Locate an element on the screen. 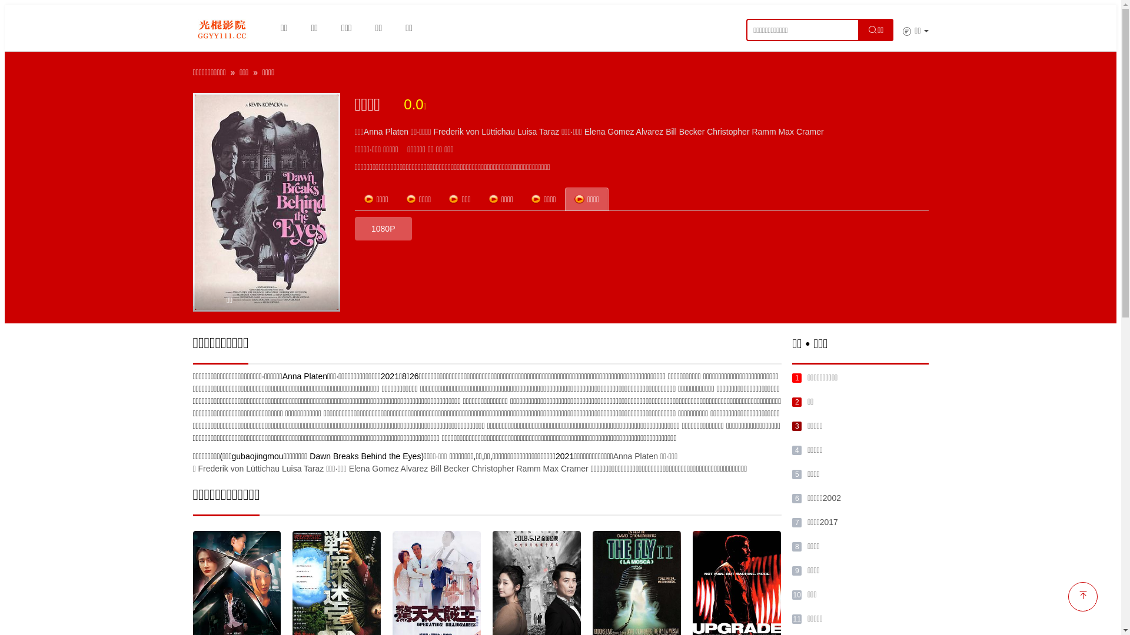 The image size is (1130, 635). Christopher is located at coordinates (728, 132).